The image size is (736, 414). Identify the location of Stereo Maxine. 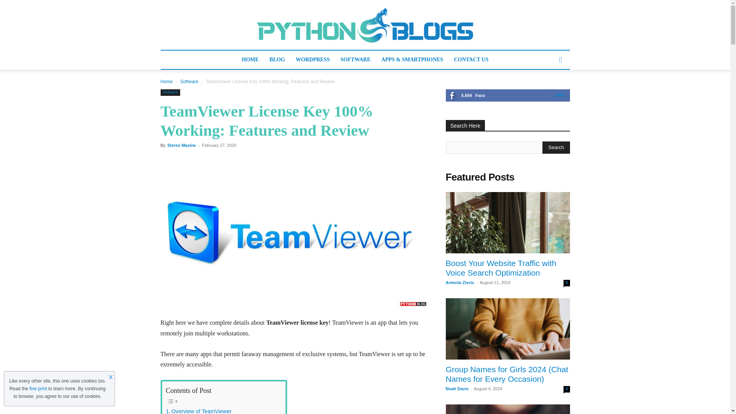
(181, 145).